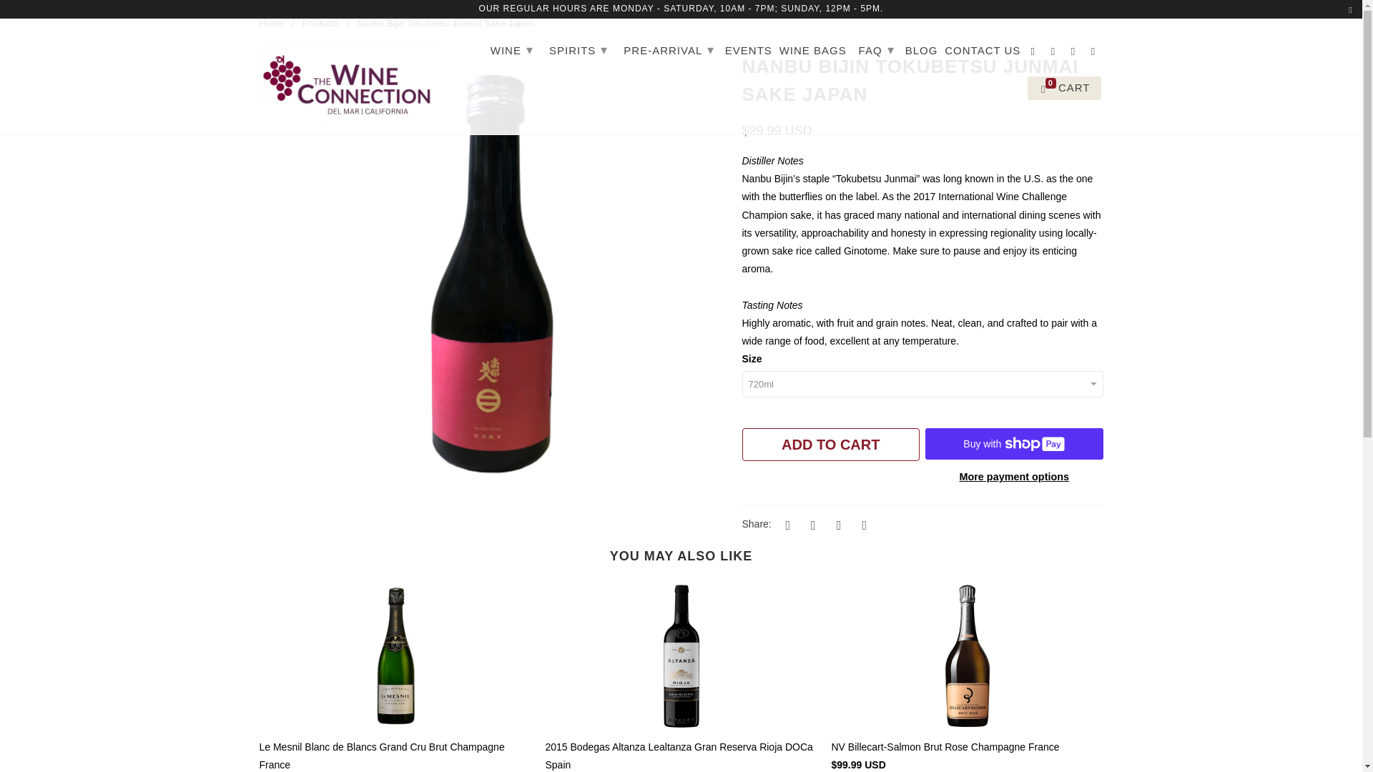  Describe the element at coordinates (837, 525) in the screenshot. I see `Share this on Pinterest` at that location.